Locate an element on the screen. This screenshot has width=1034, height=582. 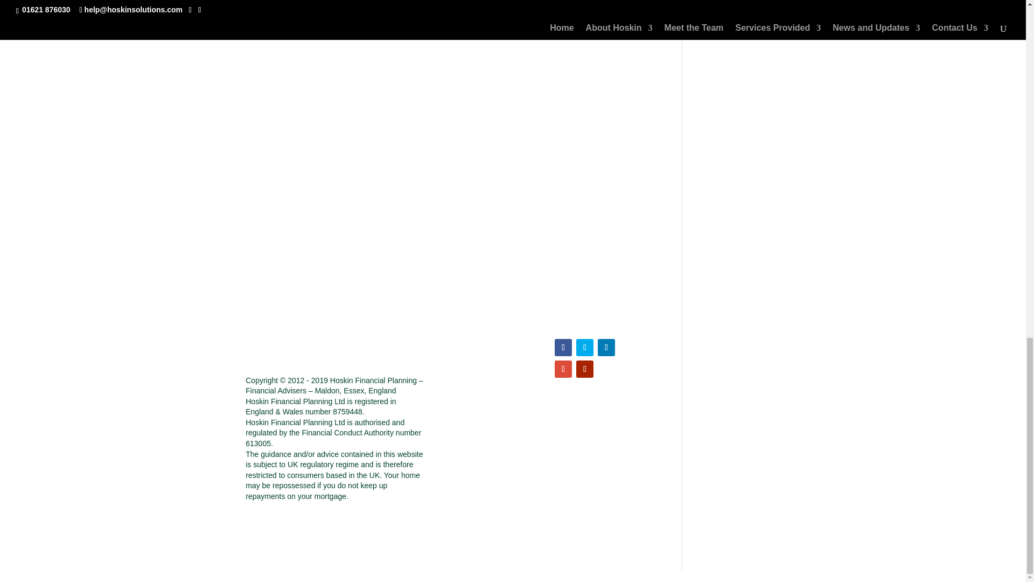
Follow on Youtube is located at coordinates (585, 369).